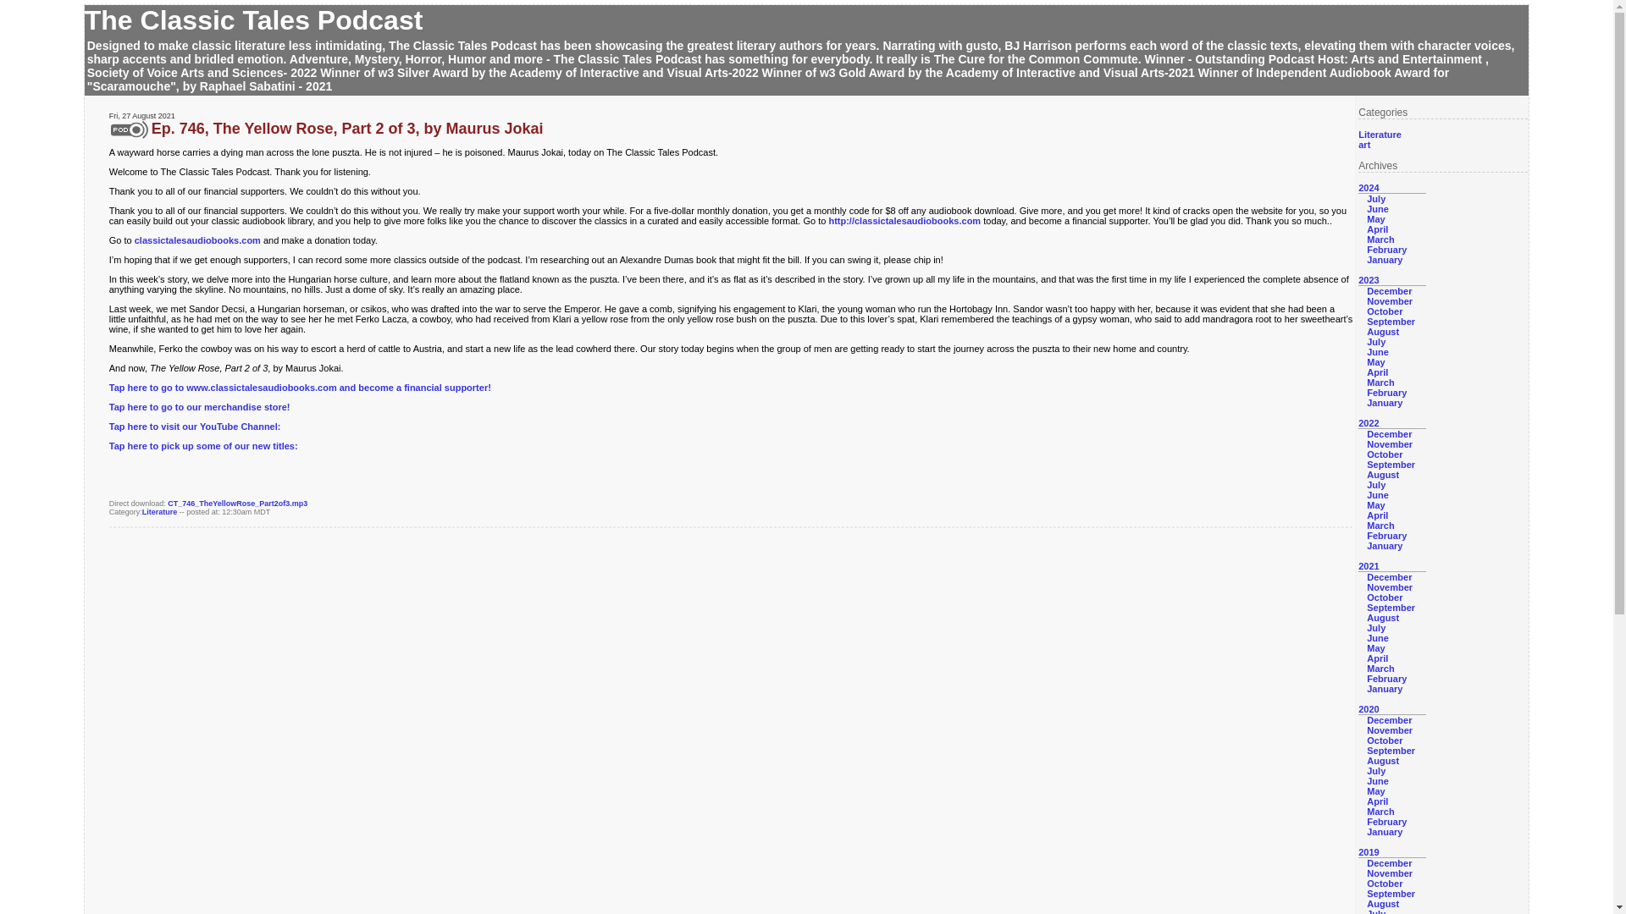 The height and width of the screenshot is (914, 1626). Describe the element at coordinates (1389, 577) in the screenshot. I see `December` at that location.